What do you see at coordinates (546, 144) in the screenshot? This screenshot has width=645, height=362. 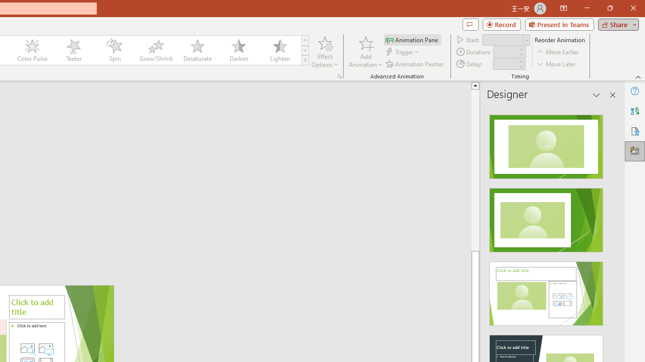 I see `Recommended Design: Design Idea` at bounding box center [546, 144].